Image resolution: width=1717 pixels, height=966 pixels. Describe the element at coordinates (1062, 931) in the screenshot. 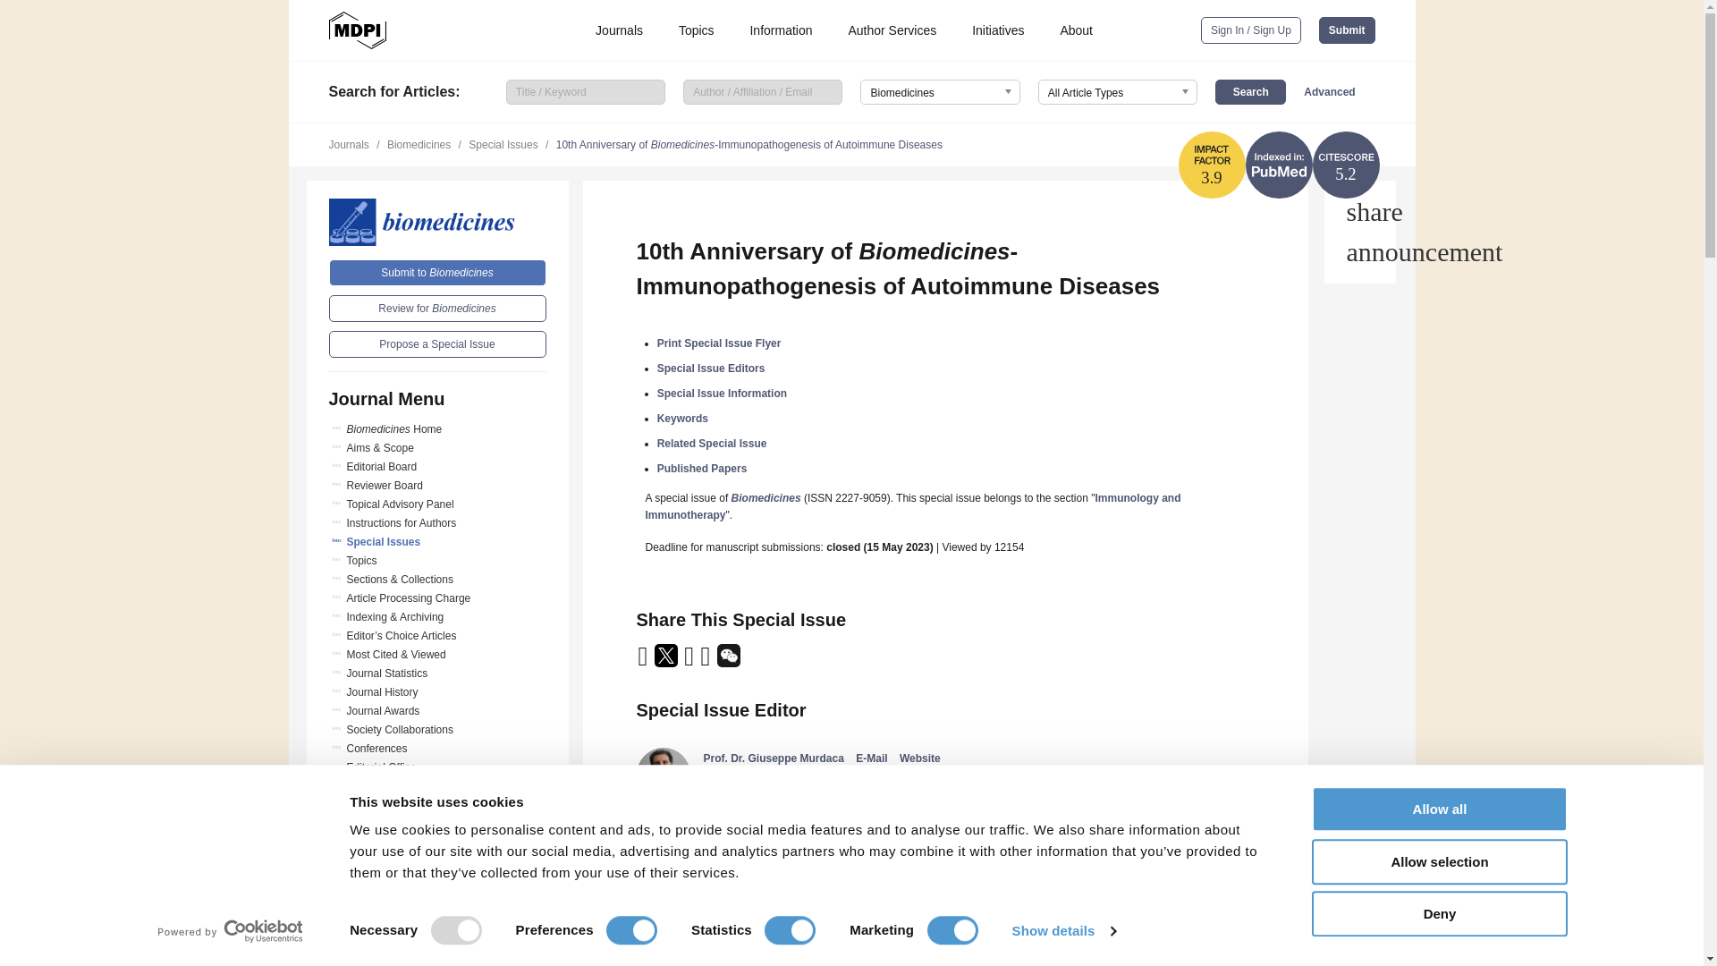

I see `Show details` at that location.